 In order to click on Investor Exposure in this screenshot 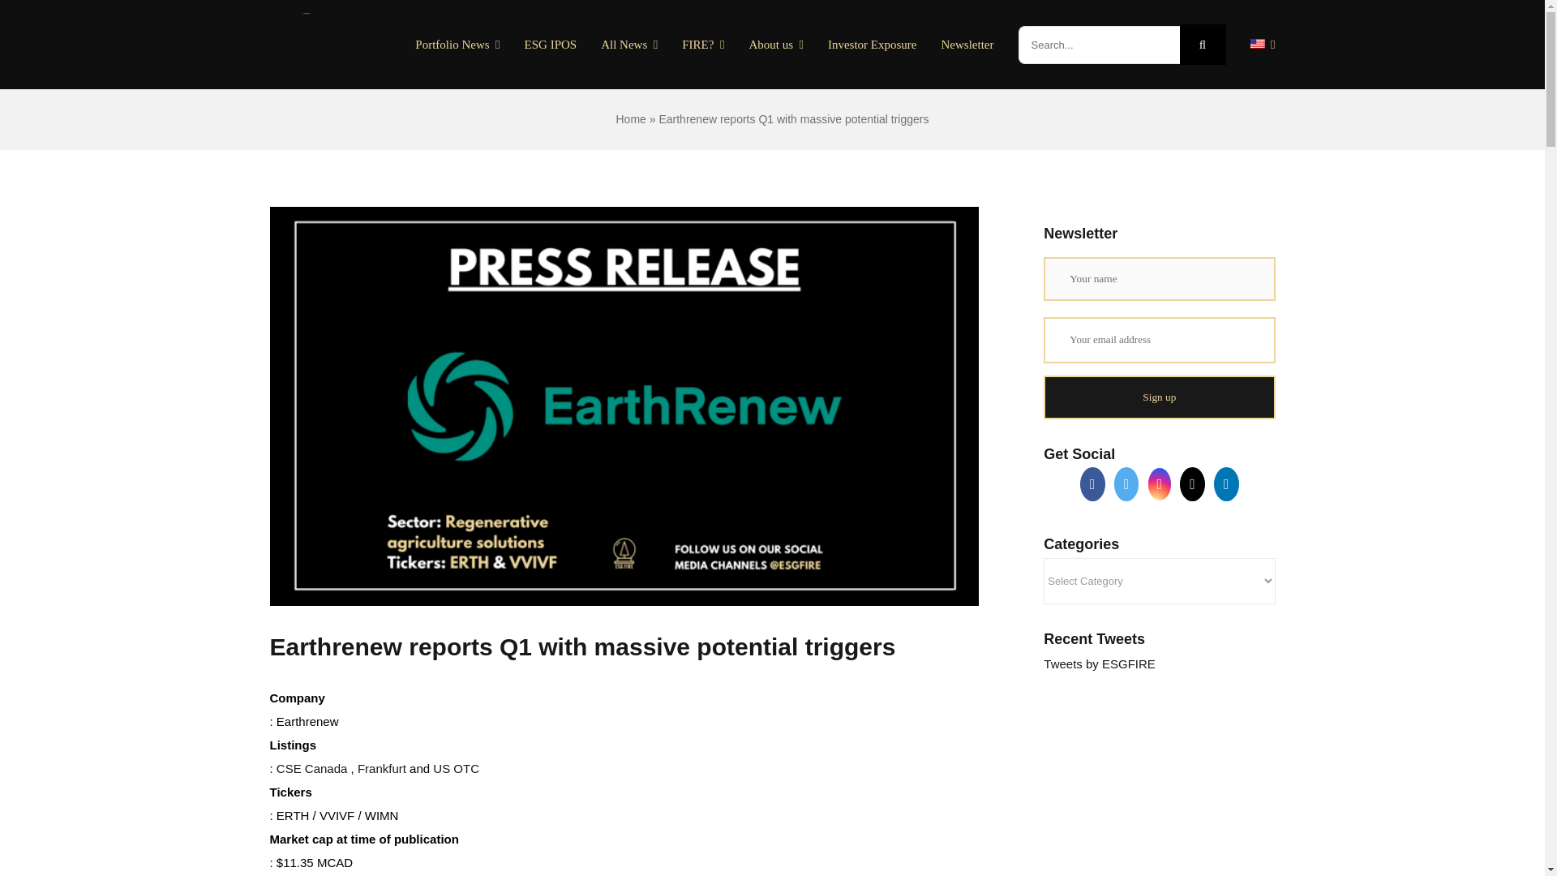, I will do `click(873, 44)`.